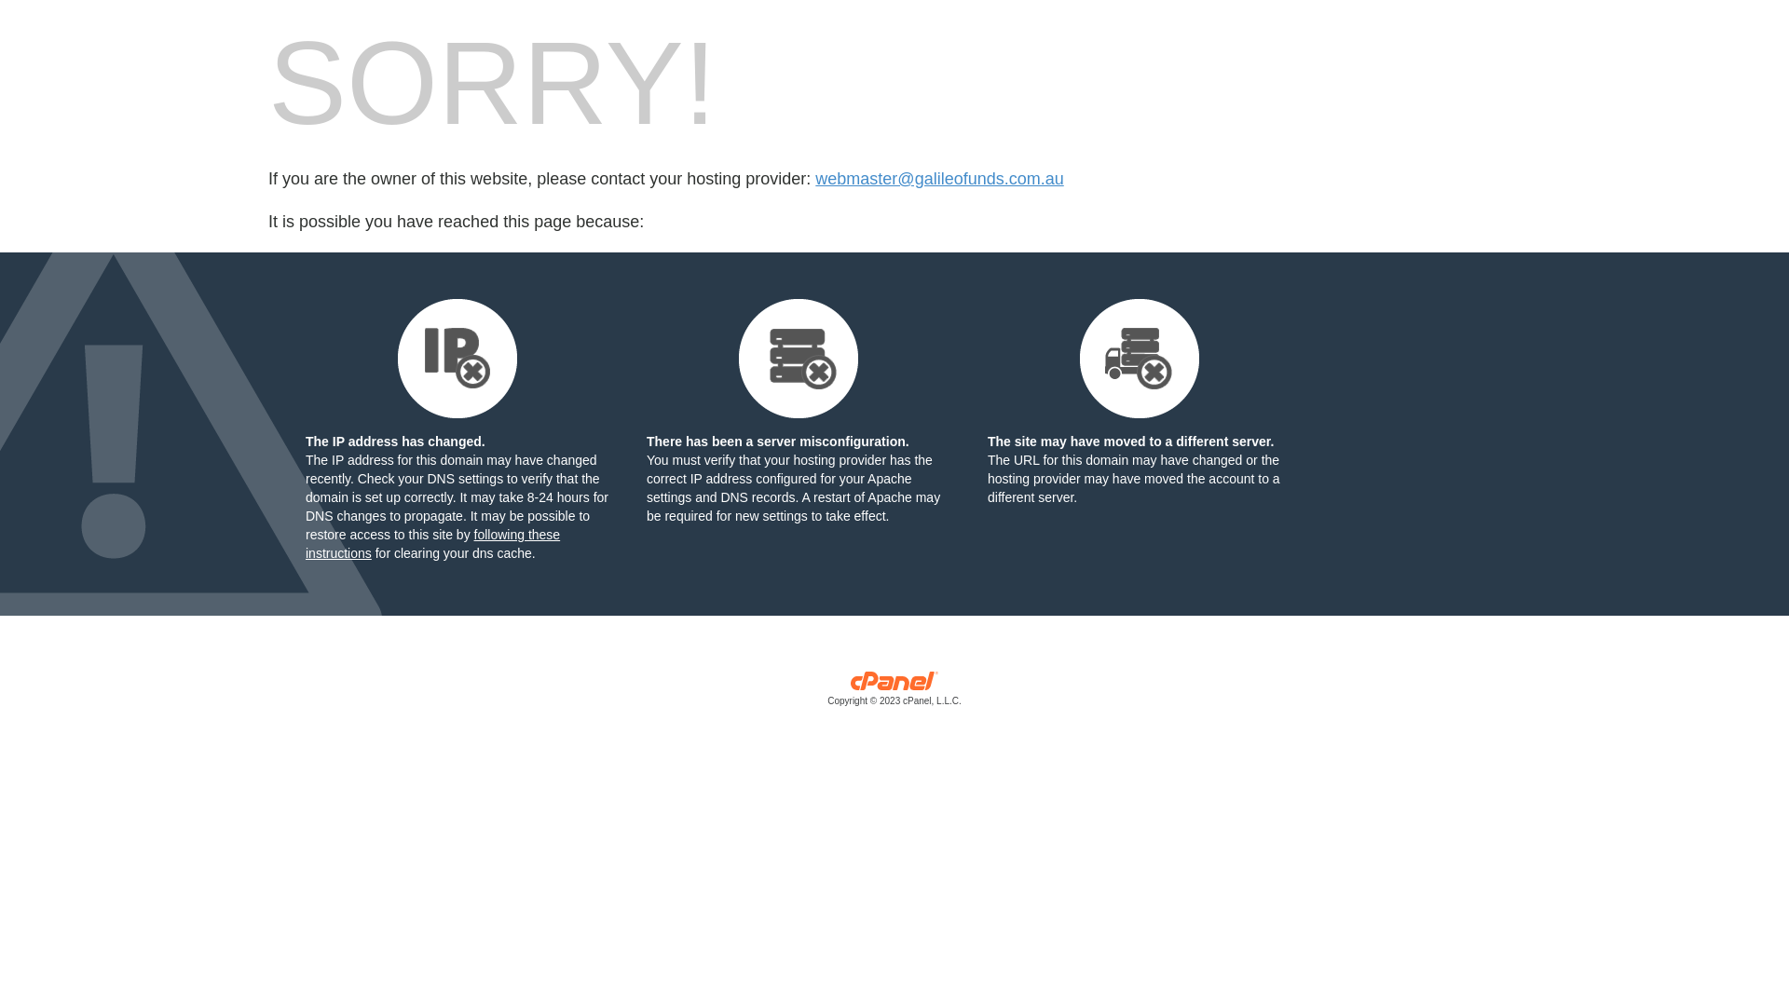  I want to click on webmaster@galileofunds.com.au, so click(939, 179).